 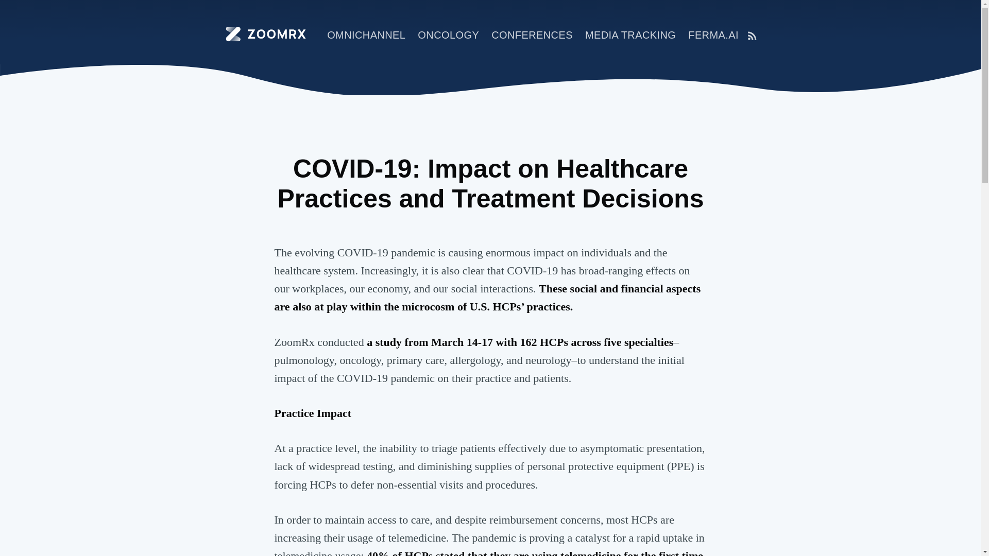 What do you see at coordinates (900, 35) in the screenshot?
I see `HCP-PT` at bounding box center [900, 35].